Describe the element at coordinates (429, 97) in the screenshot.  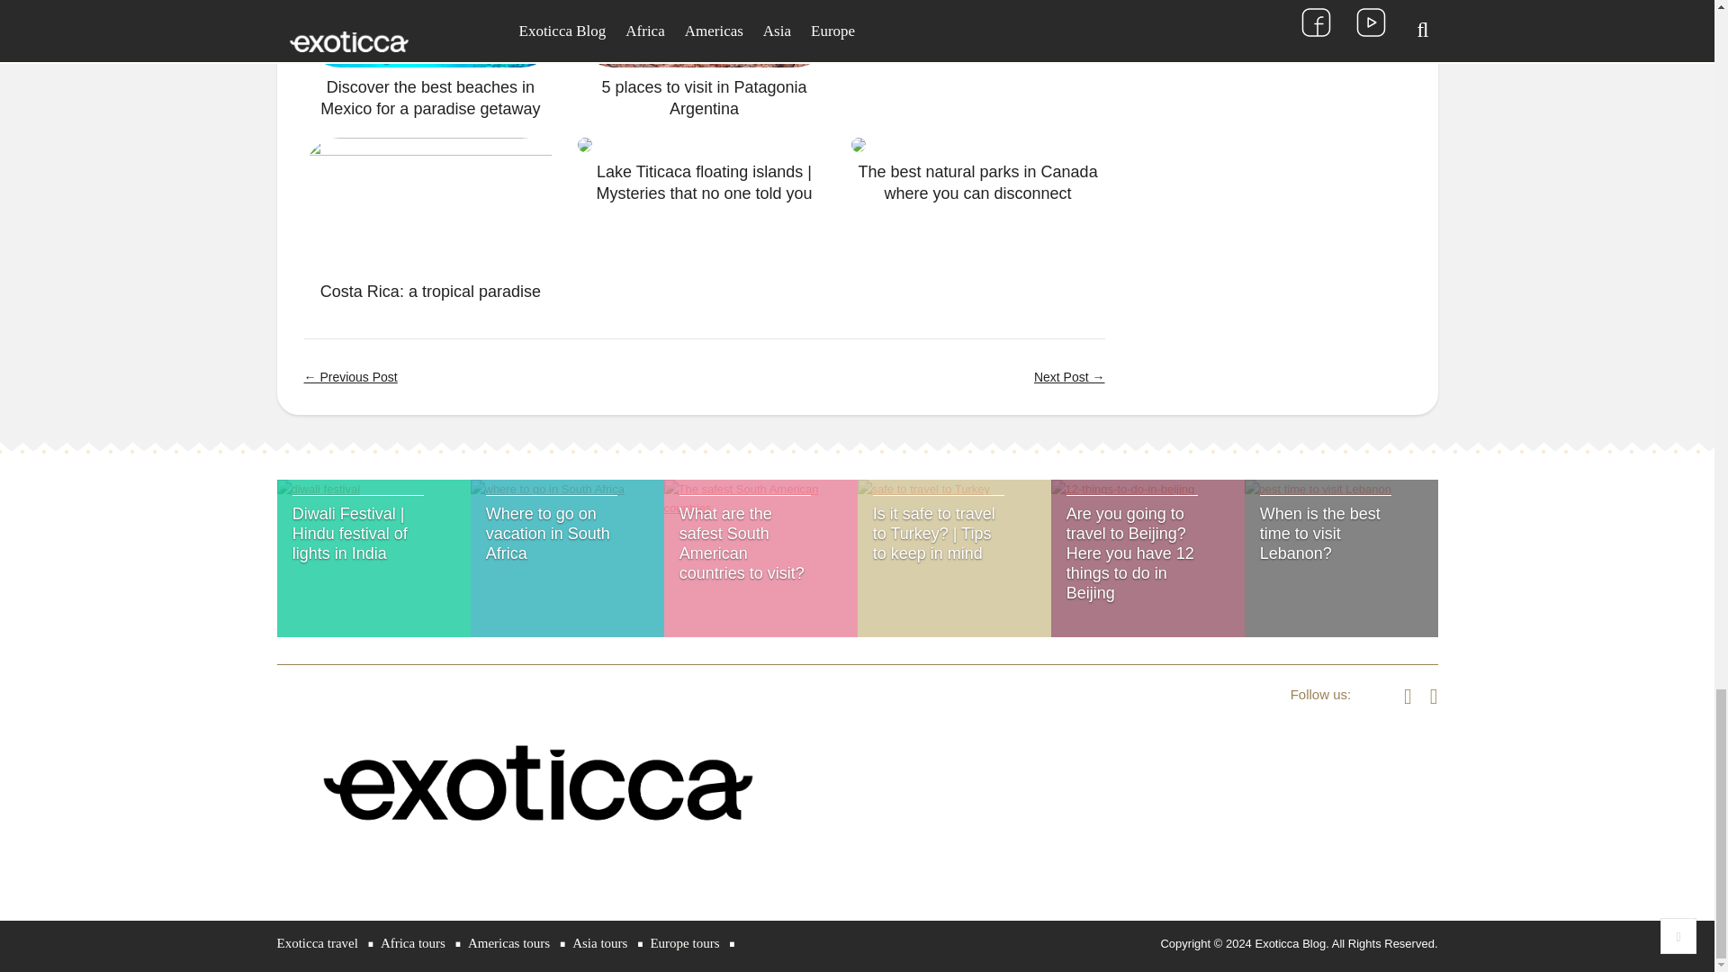
I see `Discover the best beaches in Mexico for a paradise getaway` at that location.